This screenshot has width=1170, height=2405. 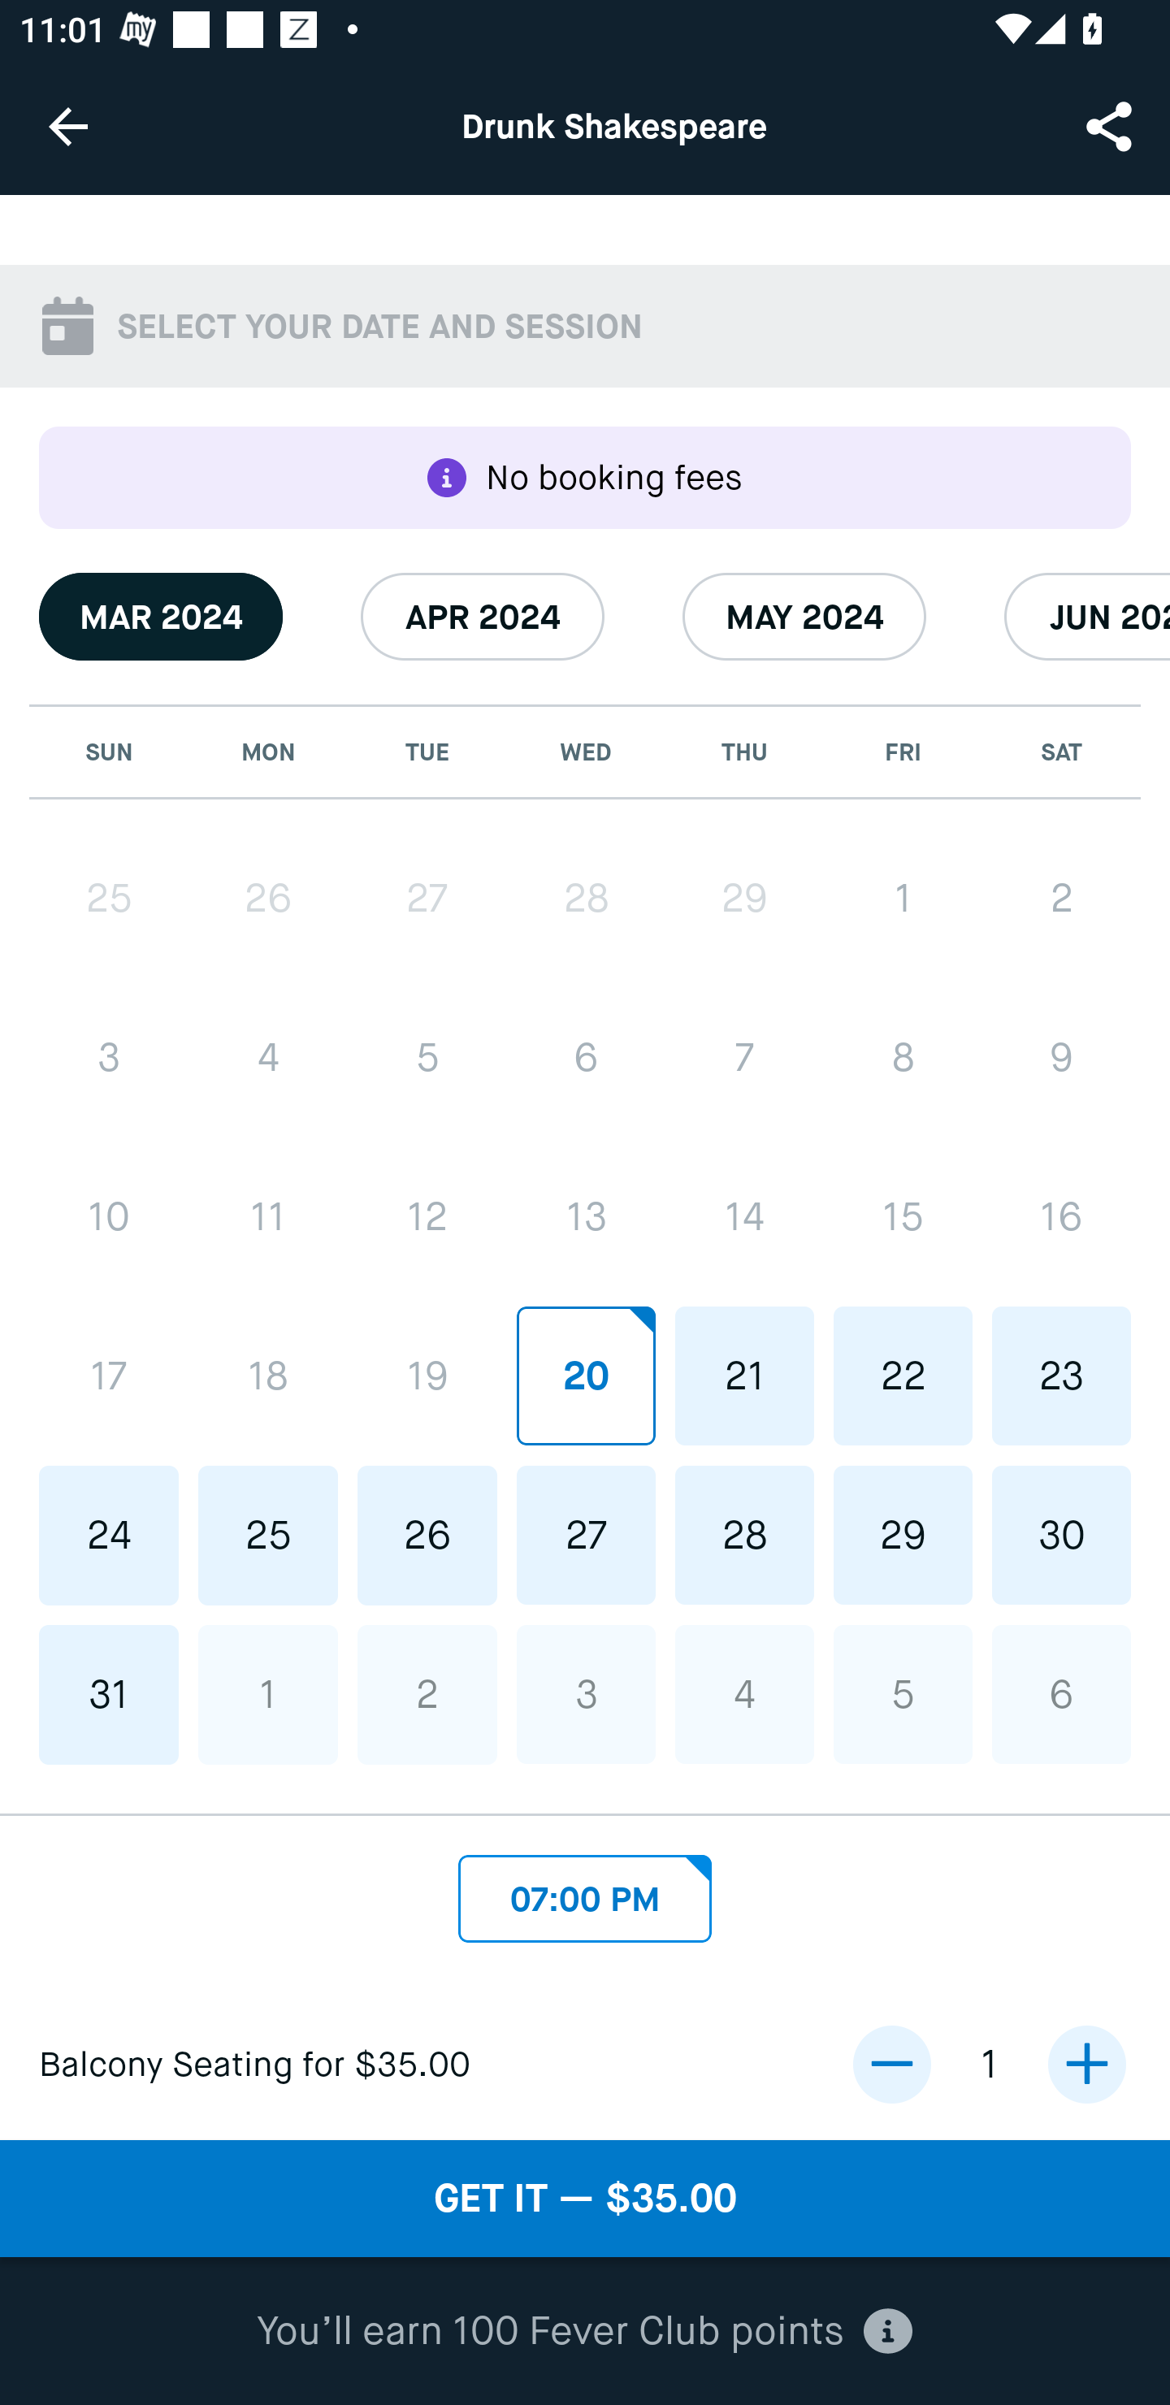 What do you see at coordinates (744, 1534) in the screenshot?
I see `28` at bounding box center [744, 1534].